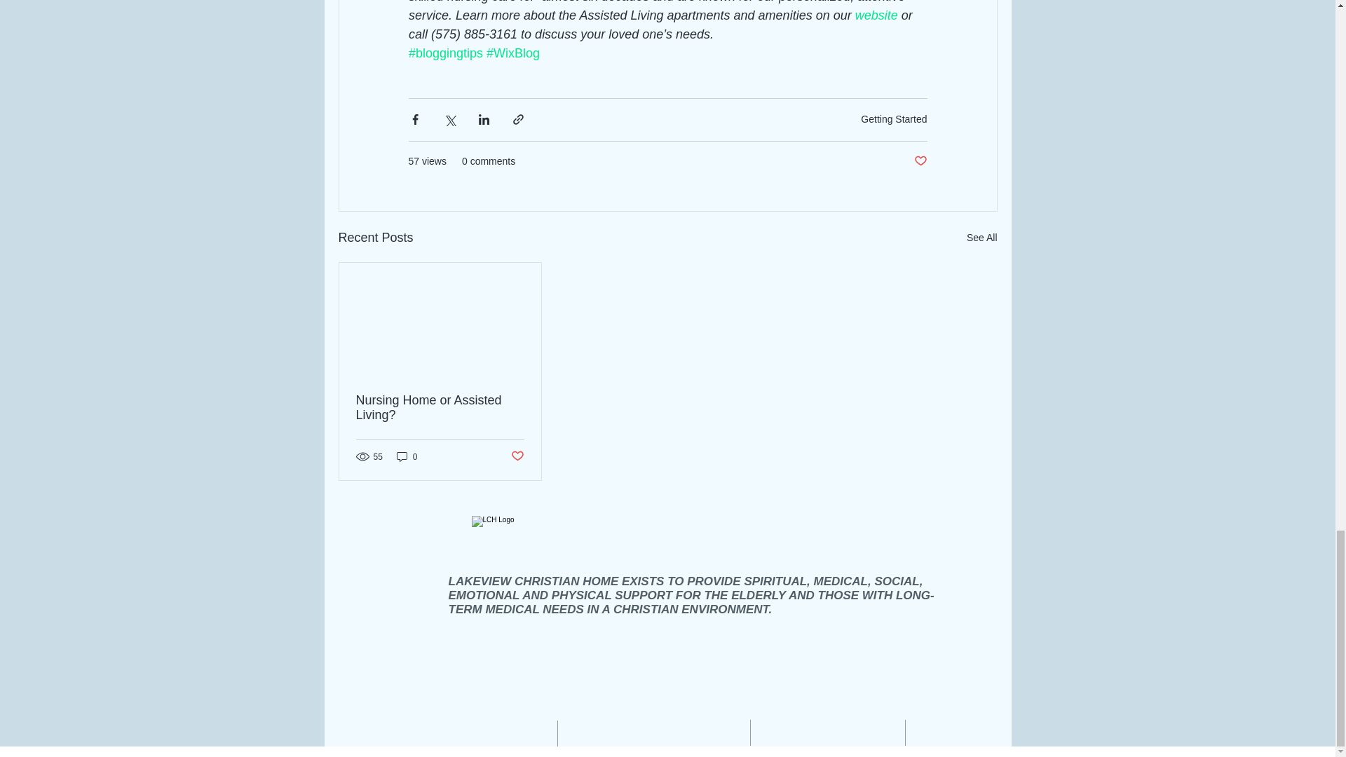  I want to click on Getting Started, so click(894, 119).